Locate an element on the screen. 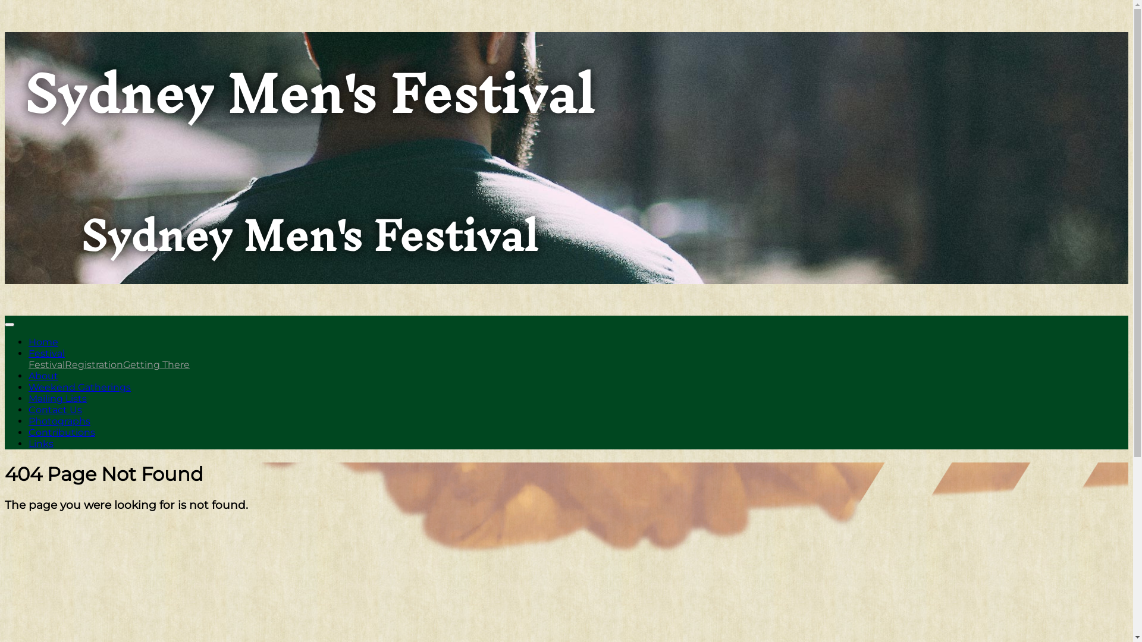 This screenshot has height=642, width=1142. About is located at coordinates (43, 376).